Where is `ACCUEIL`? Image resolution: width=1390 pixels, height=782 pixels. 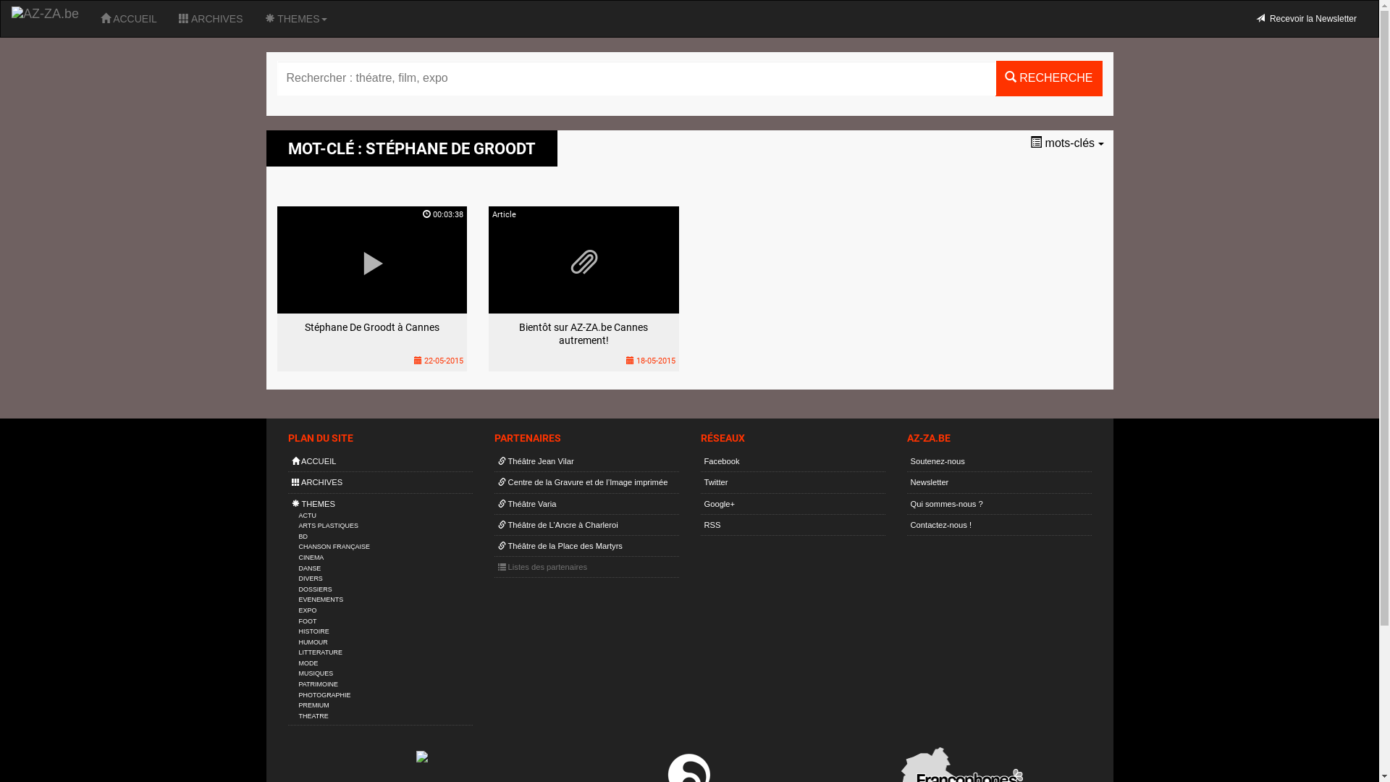
ACCUEIL is located at coordinates (313, 461).